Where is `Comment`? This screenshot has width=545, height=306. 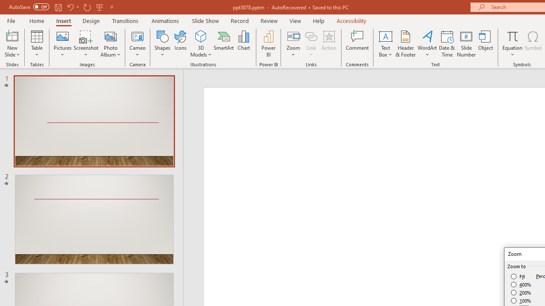
Comment is located at coordinates (358, 43).